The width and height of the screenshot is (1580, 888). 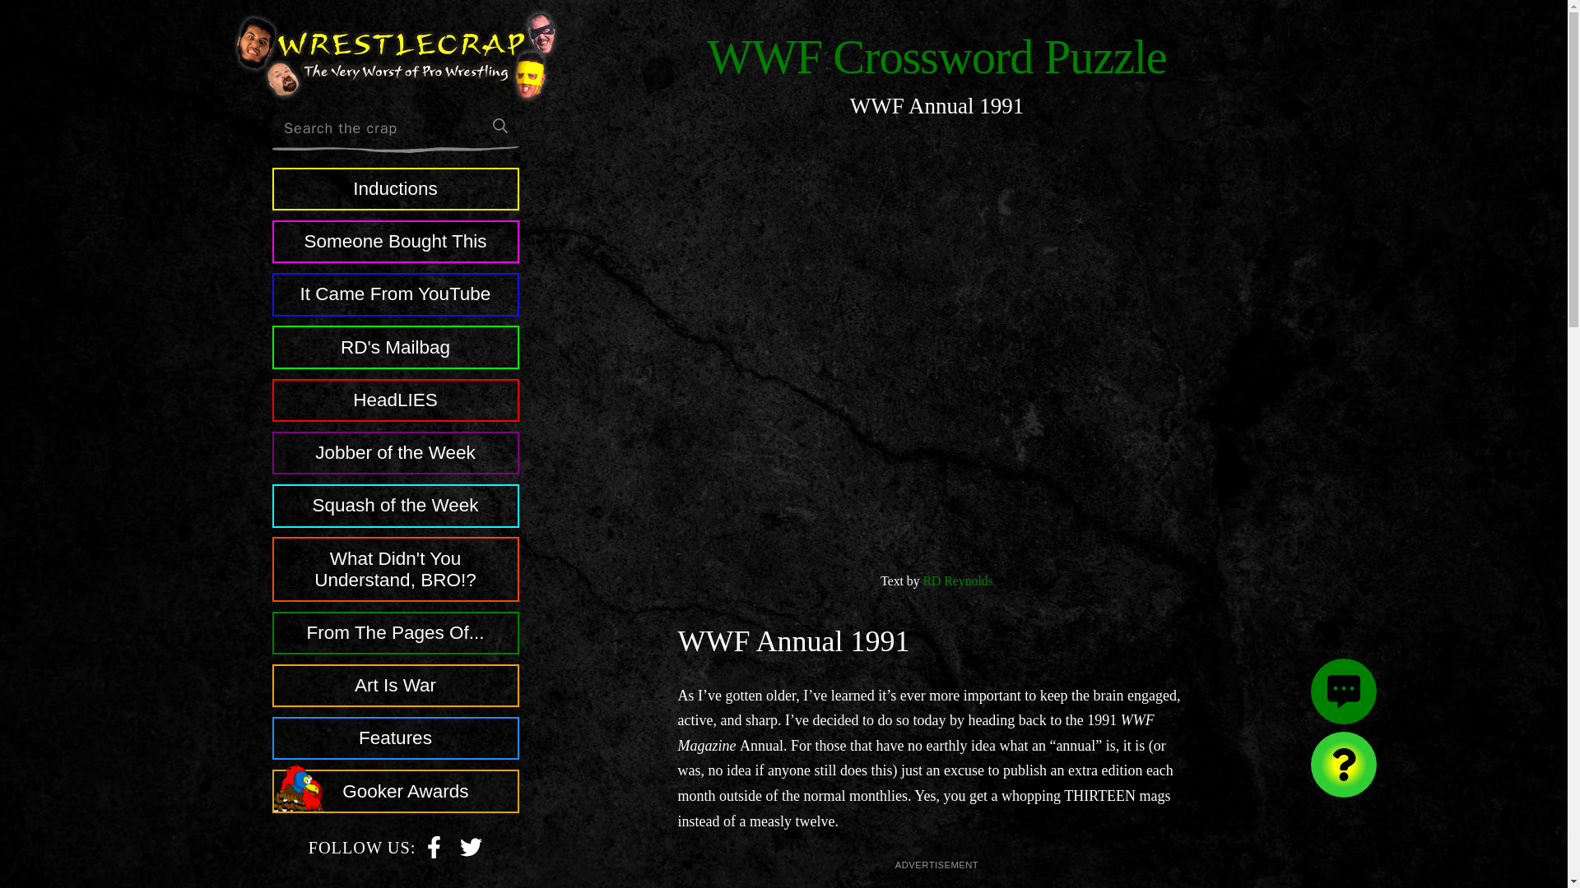 I want to click on Inductions, so click(x=395, y=189).